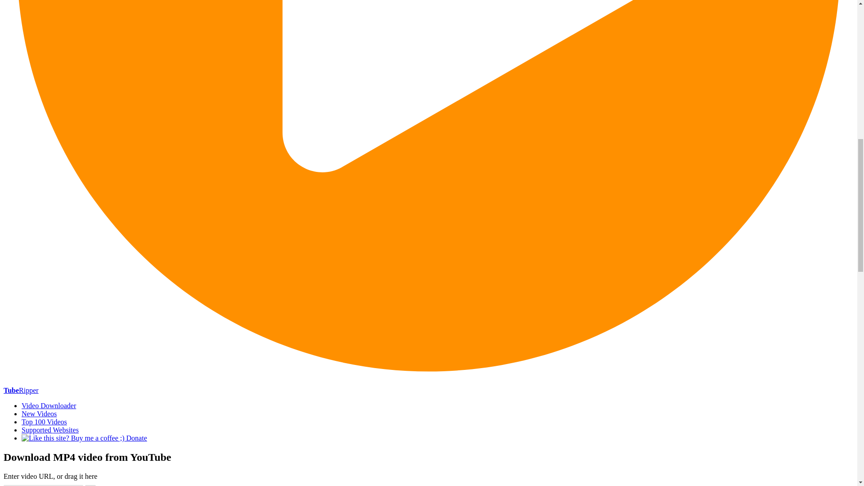  What do you see at coordinates (84, 438) in the screenshot?
I see `Donate` at bounding box center [84, 438].